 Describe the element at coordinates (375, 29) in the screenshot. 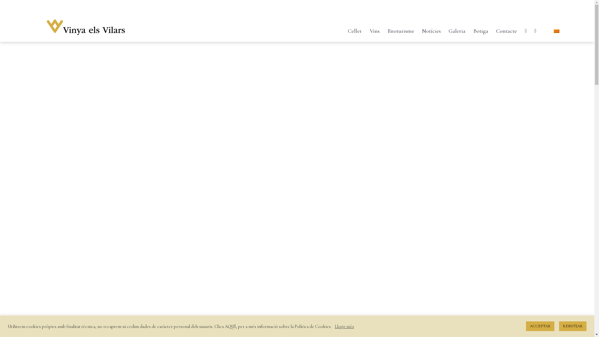

I see `Vins` at that location.